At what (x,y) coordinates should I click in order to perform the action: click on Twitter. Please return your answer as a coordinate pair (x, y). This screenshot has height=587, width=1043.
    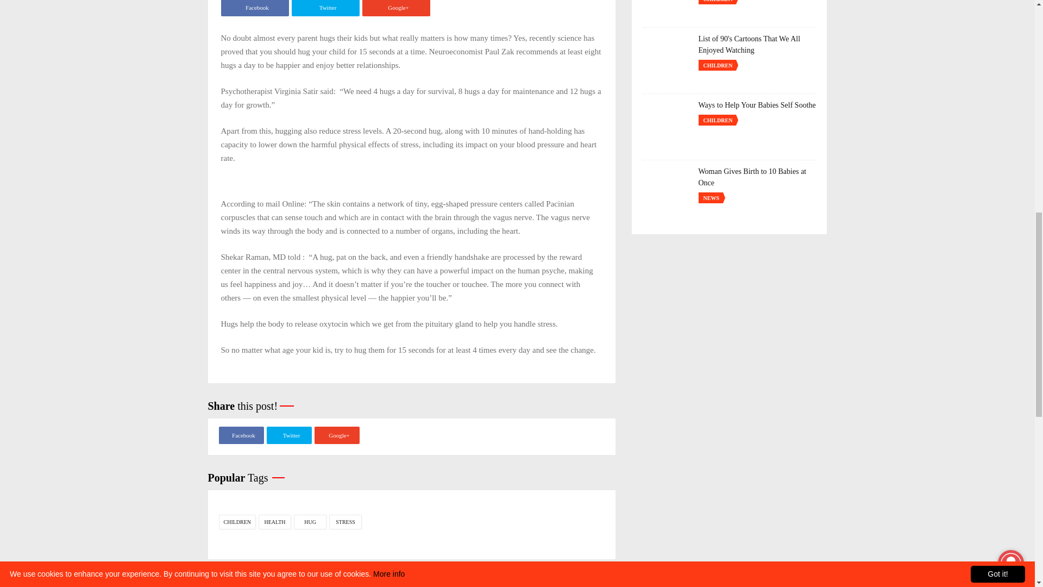
    Looking at the image, I should click on (325, 8).